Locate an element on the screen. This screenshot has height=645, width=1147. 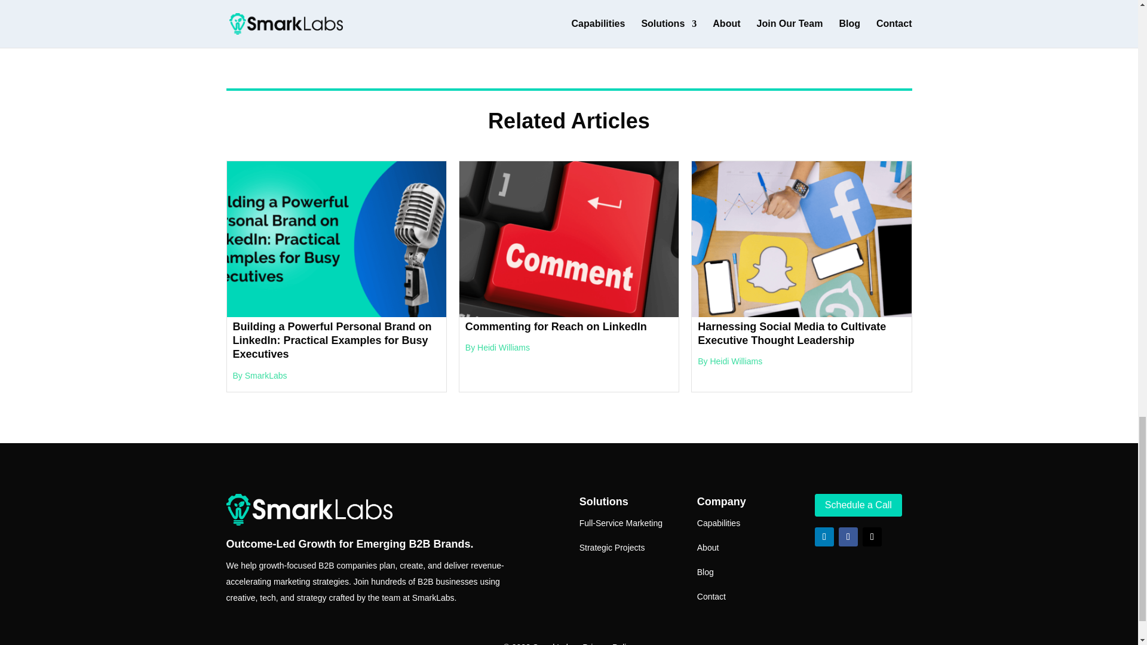
Blog is located at coordinates (705, 572).